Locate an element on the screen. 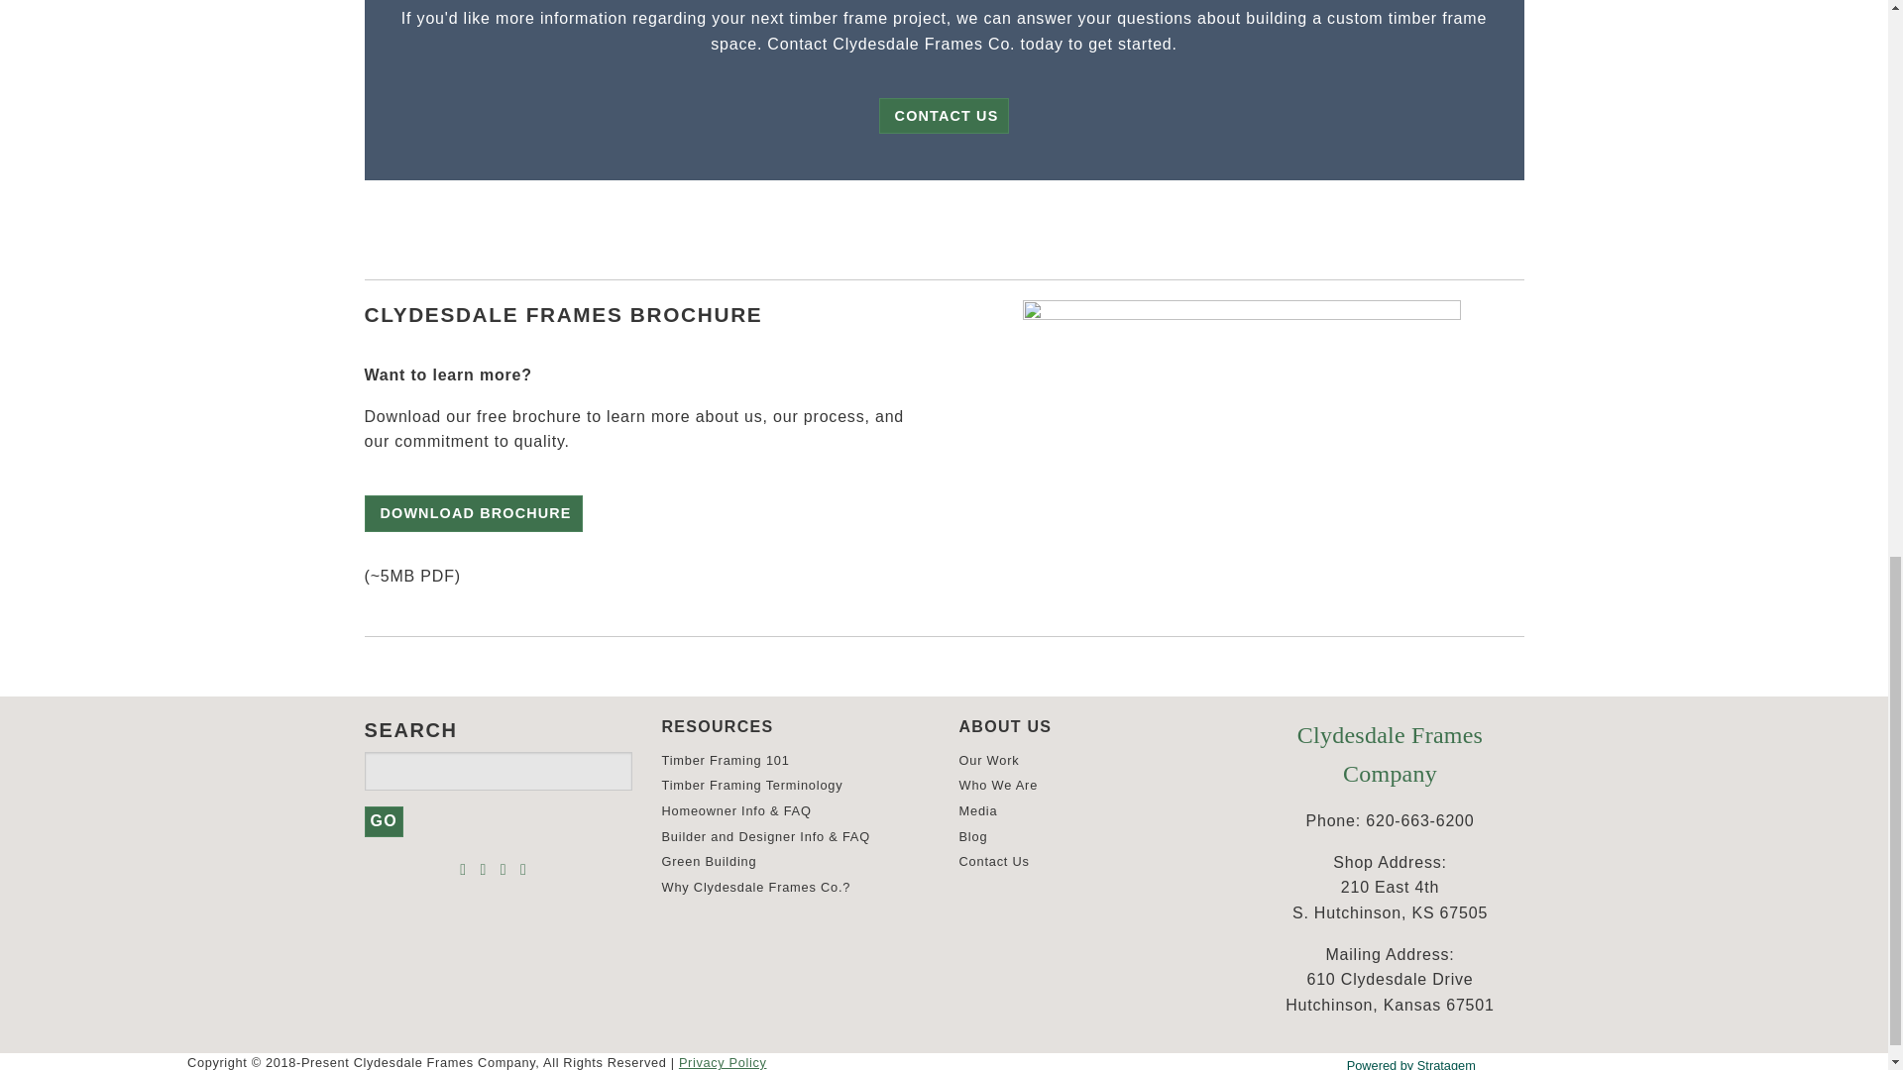  Why Clydesdale Frames Co.? is located at coordinates (756, 886).